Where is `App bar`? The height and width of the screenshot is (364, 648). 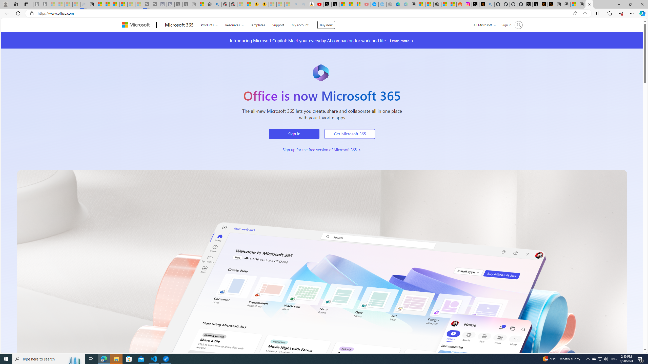 App bar is located at coordinates (324, 13).